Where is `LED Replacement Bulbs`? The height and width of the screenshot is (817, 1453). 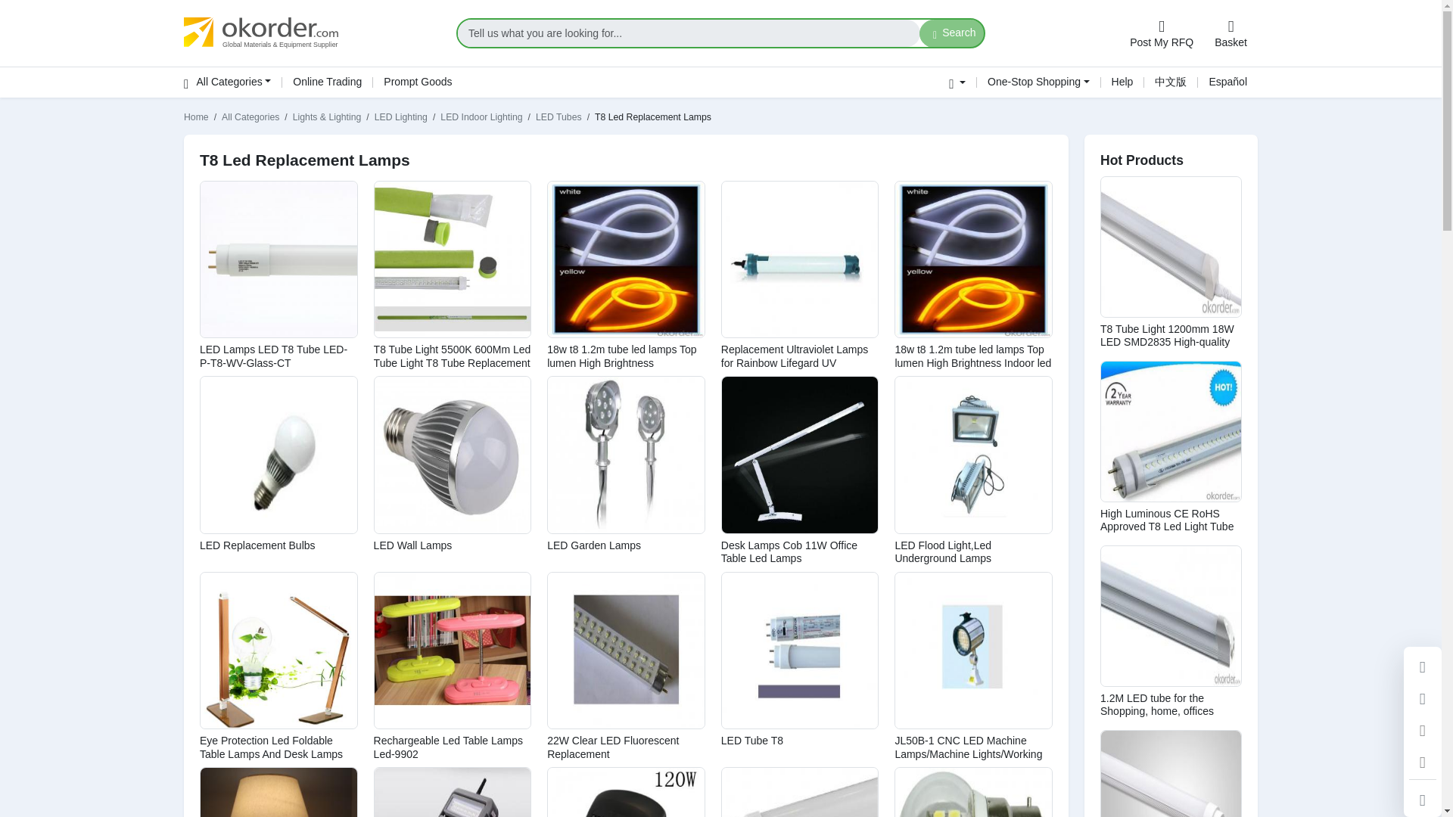
LED Replacement Bulbs is located at coordinates (257, 545).